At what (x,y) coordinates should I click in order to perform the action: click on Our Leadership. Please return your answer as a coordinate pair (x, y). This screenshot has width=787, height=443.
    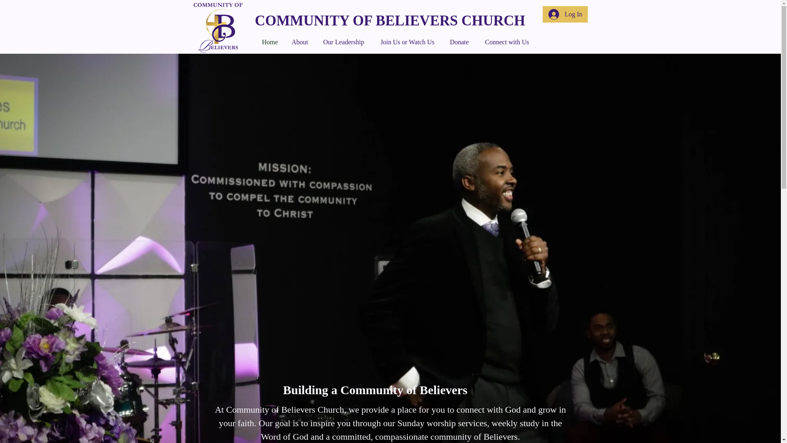
    Looking at the image, I should click on (343, 42).